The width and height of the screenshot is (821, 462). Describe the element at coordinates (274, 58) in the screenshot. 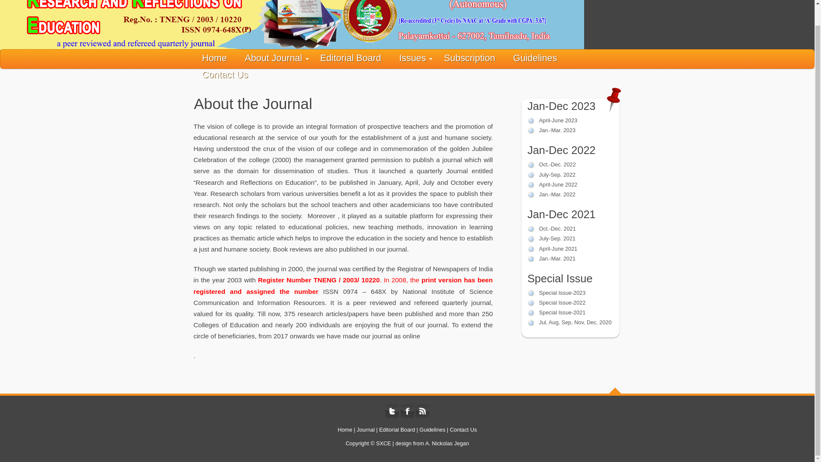

I see `About Journal` at that location.